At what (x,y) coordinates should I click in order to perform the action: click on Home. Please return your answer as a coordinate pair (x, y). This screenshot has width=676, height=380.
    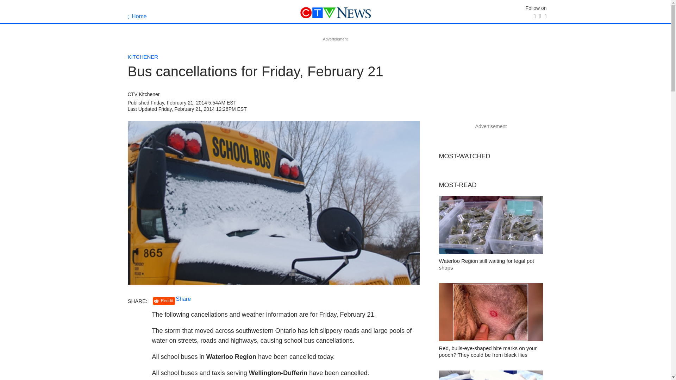
    Looking at the image, I should click on (137, 16).